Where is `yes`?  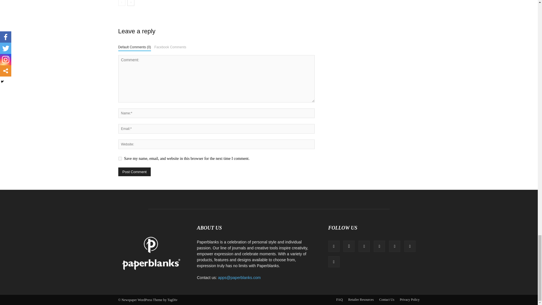 yes is located at coordinates (120, 159).